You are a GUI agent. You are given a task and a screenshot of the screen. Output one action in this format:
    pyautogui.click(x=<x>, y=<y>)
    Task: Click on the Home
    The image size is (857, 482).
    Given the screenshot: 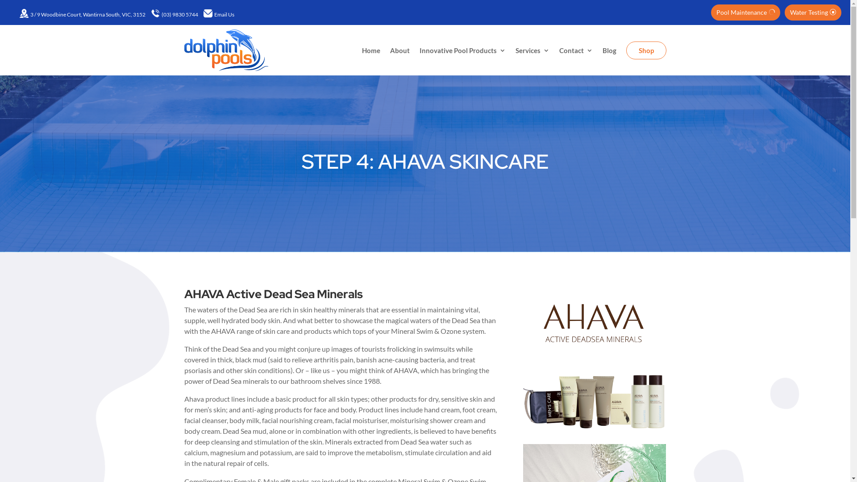 What is the action you would take?
    pyautogui.click(x=370, y=50)
    